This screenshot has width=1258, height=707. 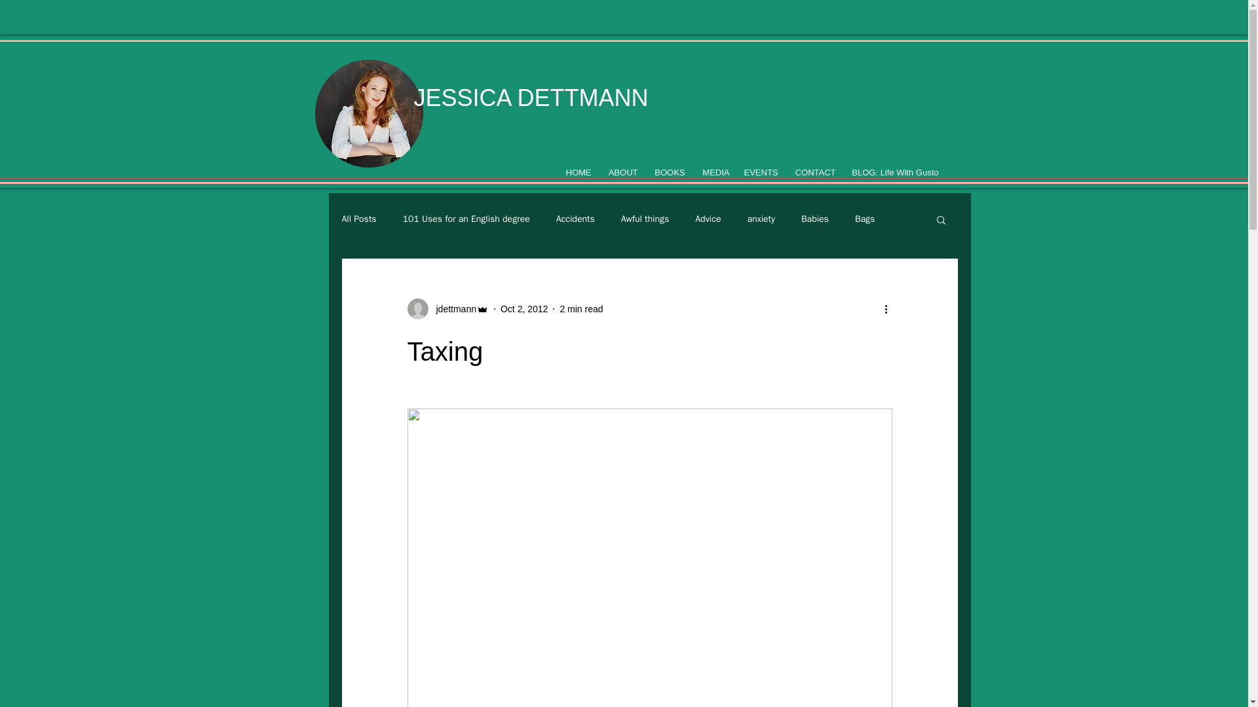 I want to click on EVENTS, so click(x=760, y=172).